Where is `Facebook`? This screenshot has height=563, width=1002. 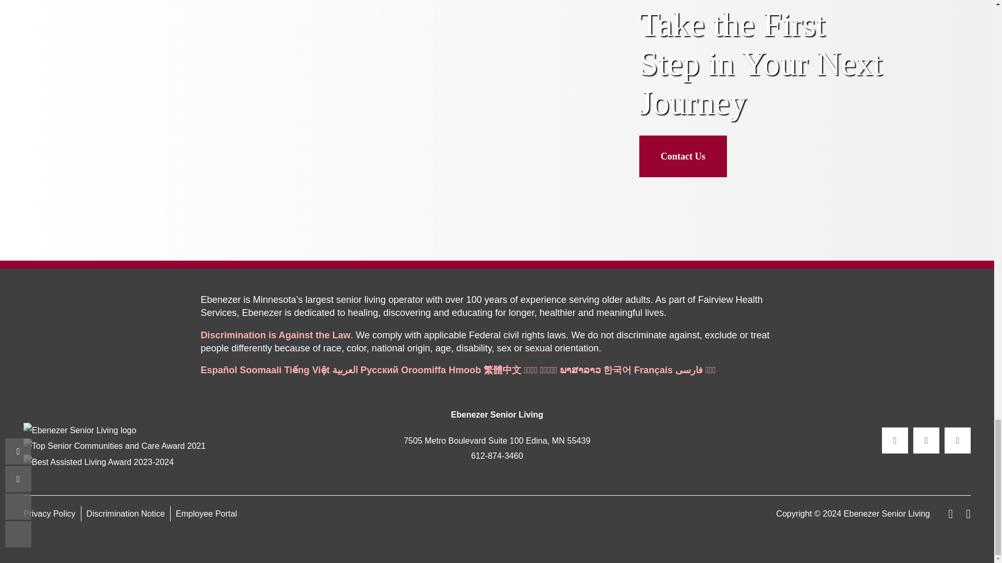 Facebook is located at coordinates (894, 440).